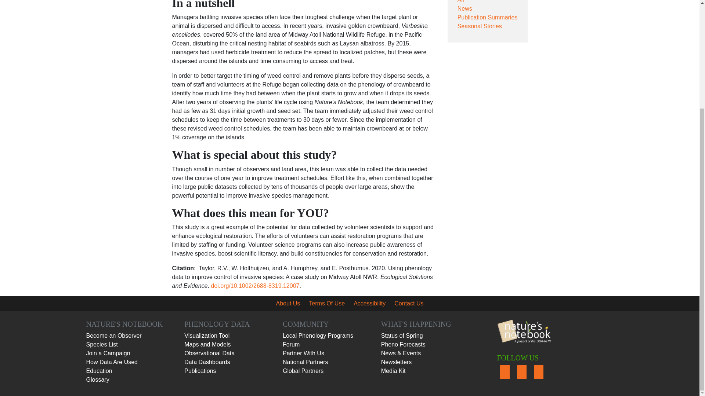 The image size is (705, 396). Describe the element at coordinates (465, 9) in the screenshot. I see `News` at that location.